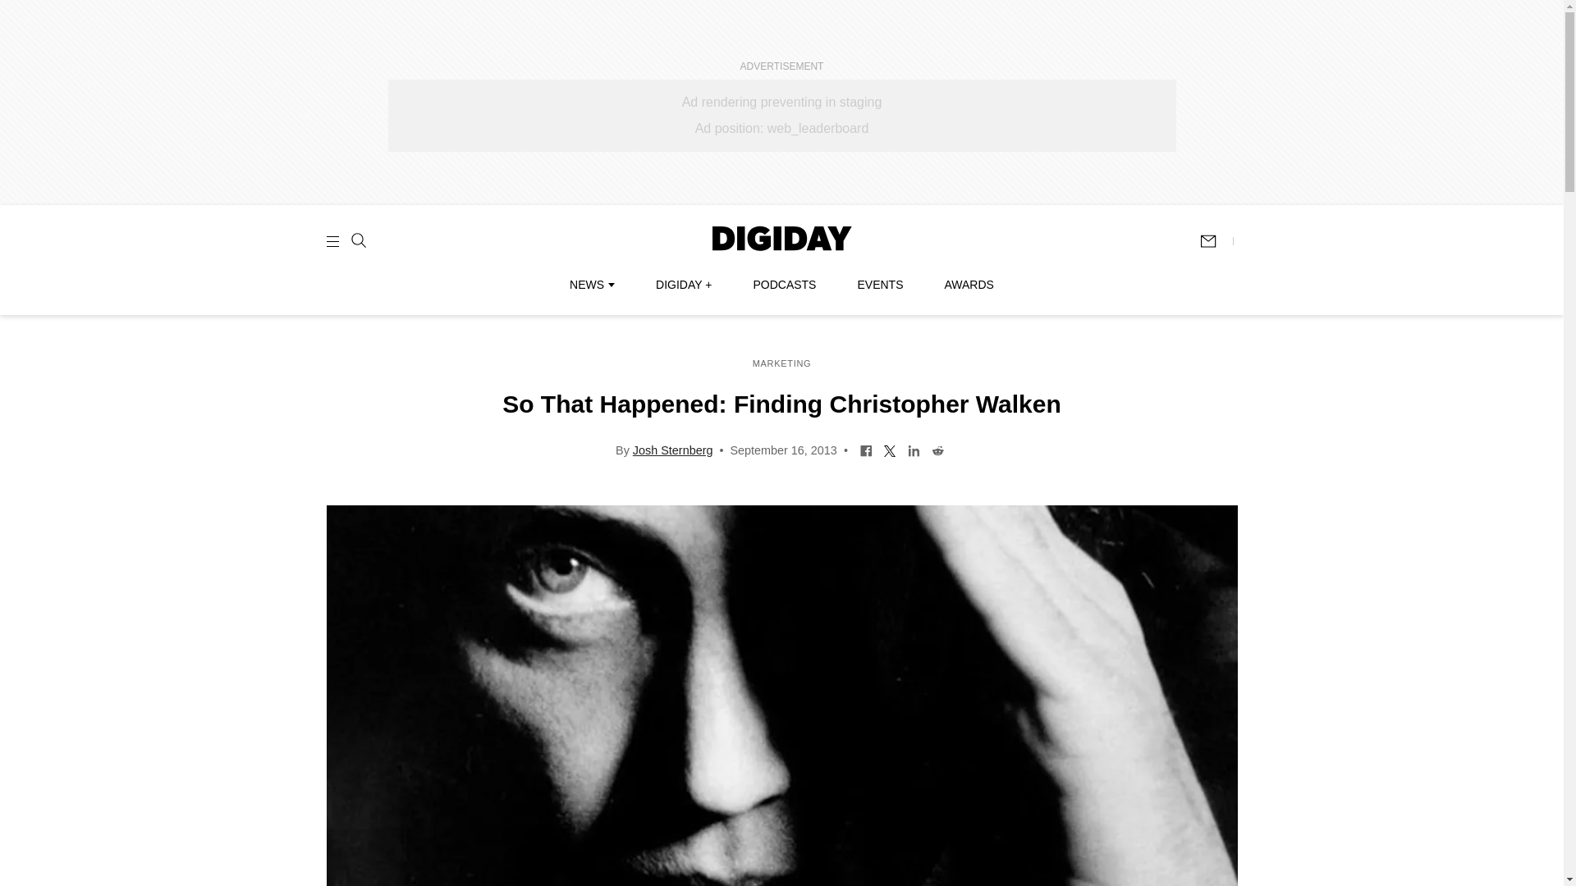 The height and width of the screenshot is (886, 1576). Describe the element at coordinates (785, 285) in the screenshot. I see `PODCASTS` at that location.